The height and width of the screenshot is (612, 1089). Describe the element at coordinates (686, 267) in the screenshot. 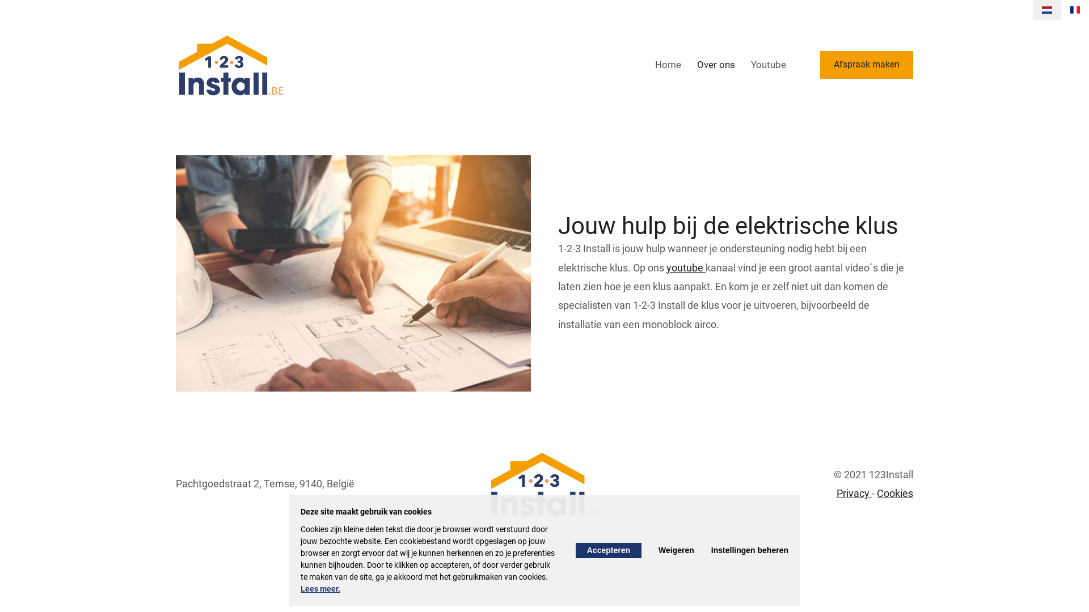

I see `youtube` at that location.